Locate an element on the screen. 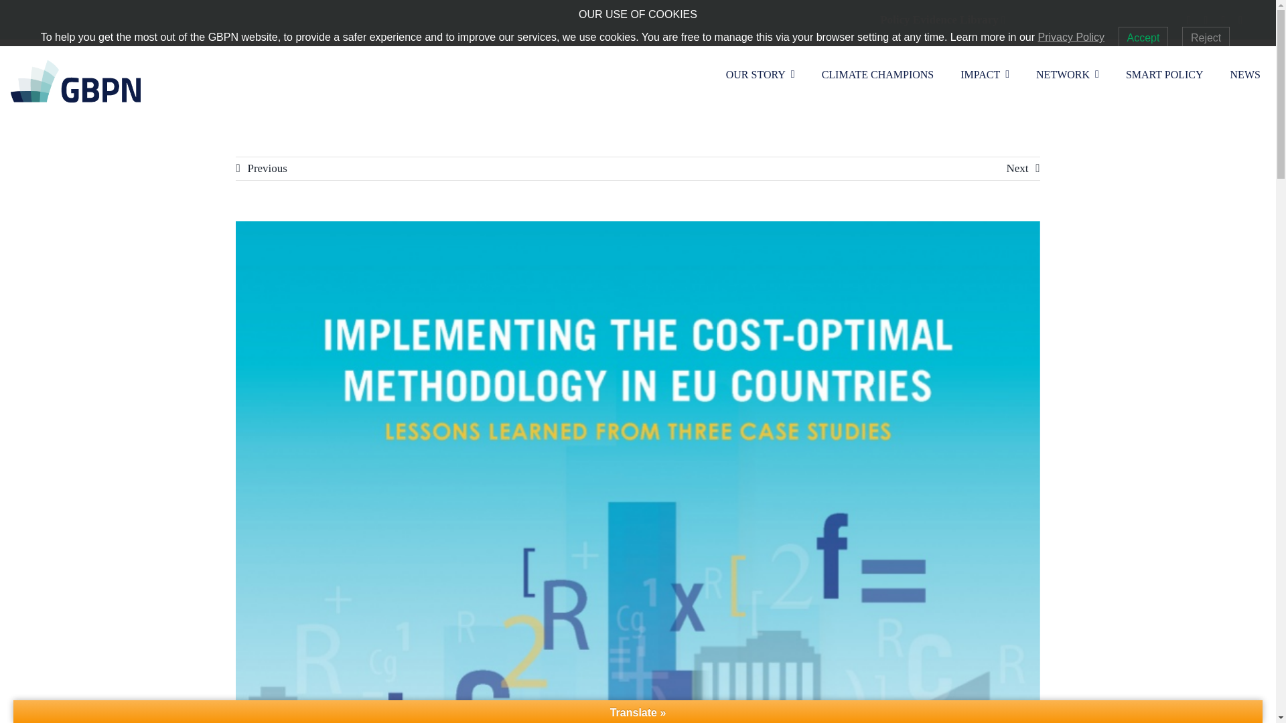 The height and width of the screenshot is (723, 1286). SMART POLICY is located at coordinates (1171, 74).